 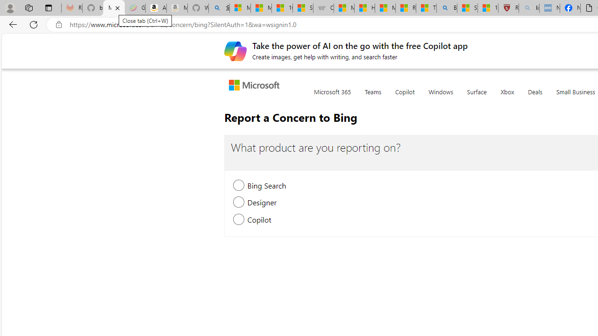 What do you see at coordinates (488, 8) in the screenshot?
I see `12 Popular Science Lies that Must be Corrected` at bounding box center [488, 8].